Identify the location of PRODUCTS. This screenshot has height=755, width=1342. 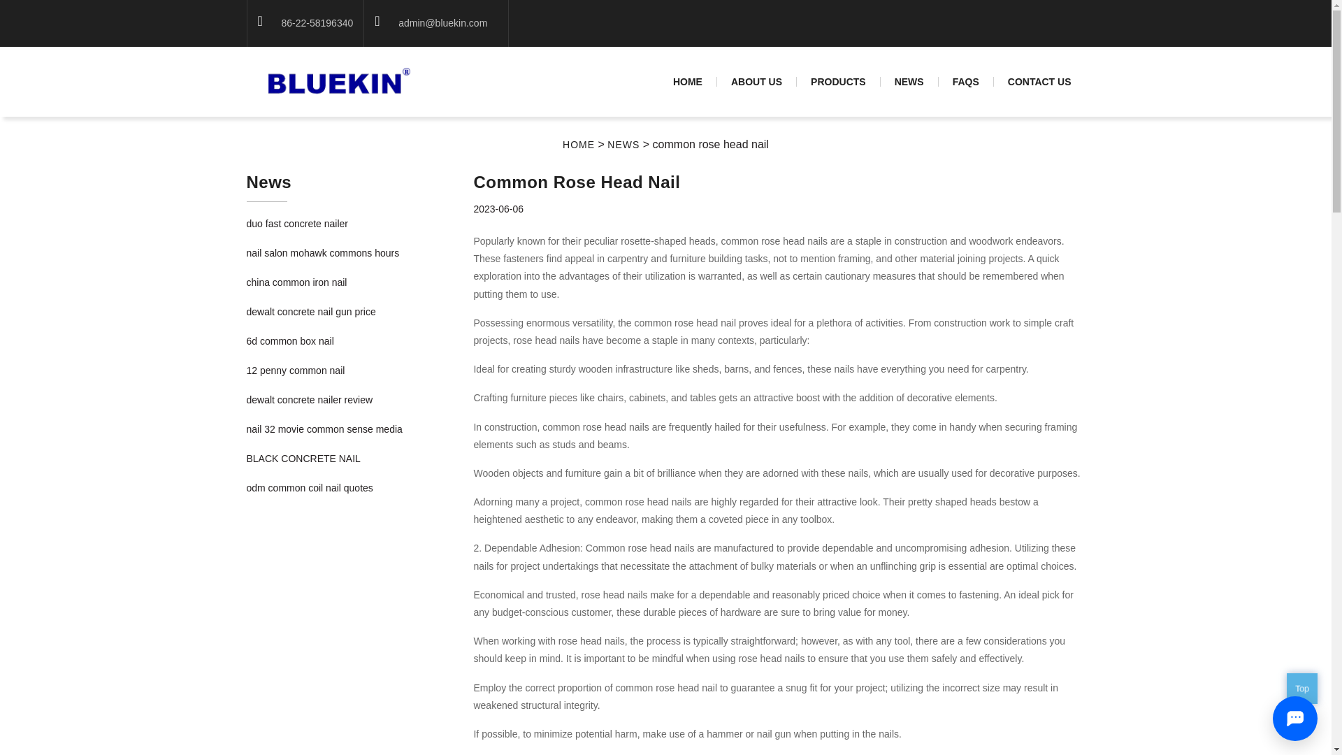
(839, 82).